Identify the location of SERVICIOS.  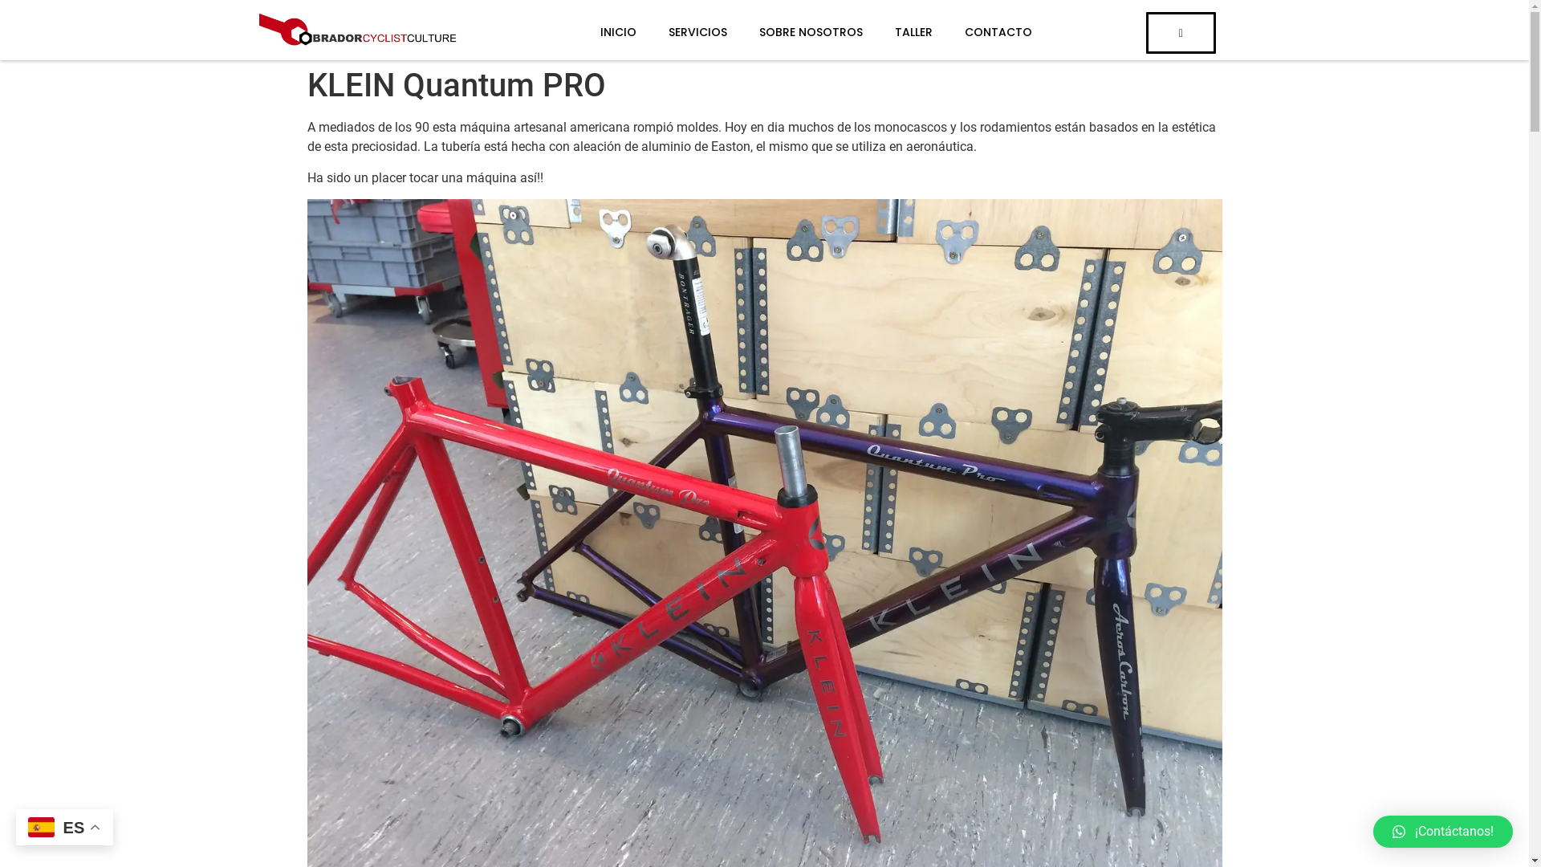
(682, 32).